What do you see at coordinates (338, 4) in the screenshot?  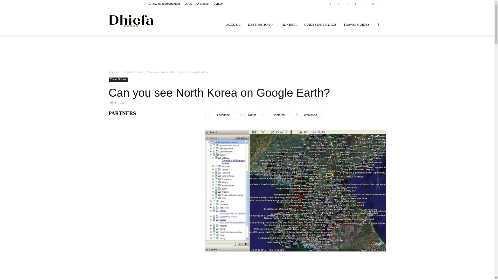 I see `Linkedin` at bounding box center [338, 4].